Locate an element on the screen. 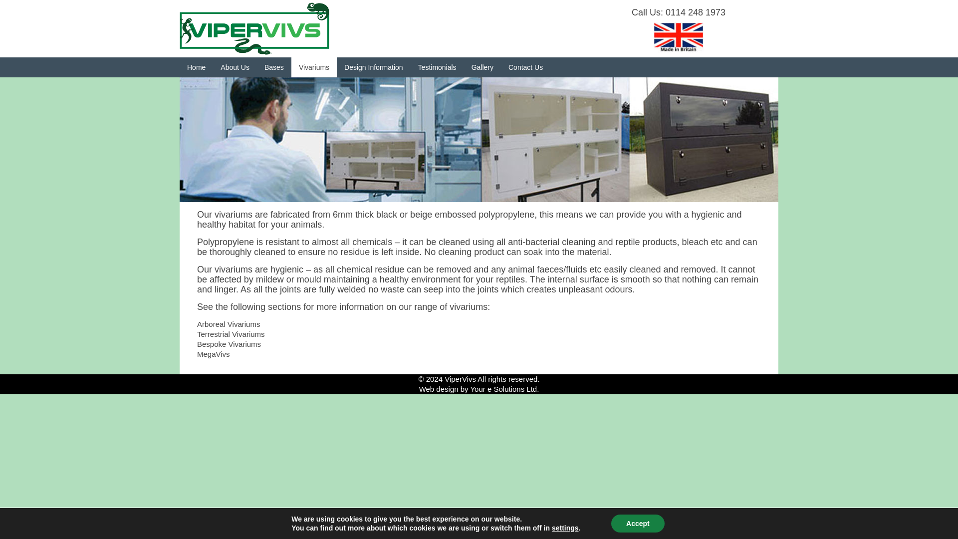  About Us is located at coordinates (235, 67).